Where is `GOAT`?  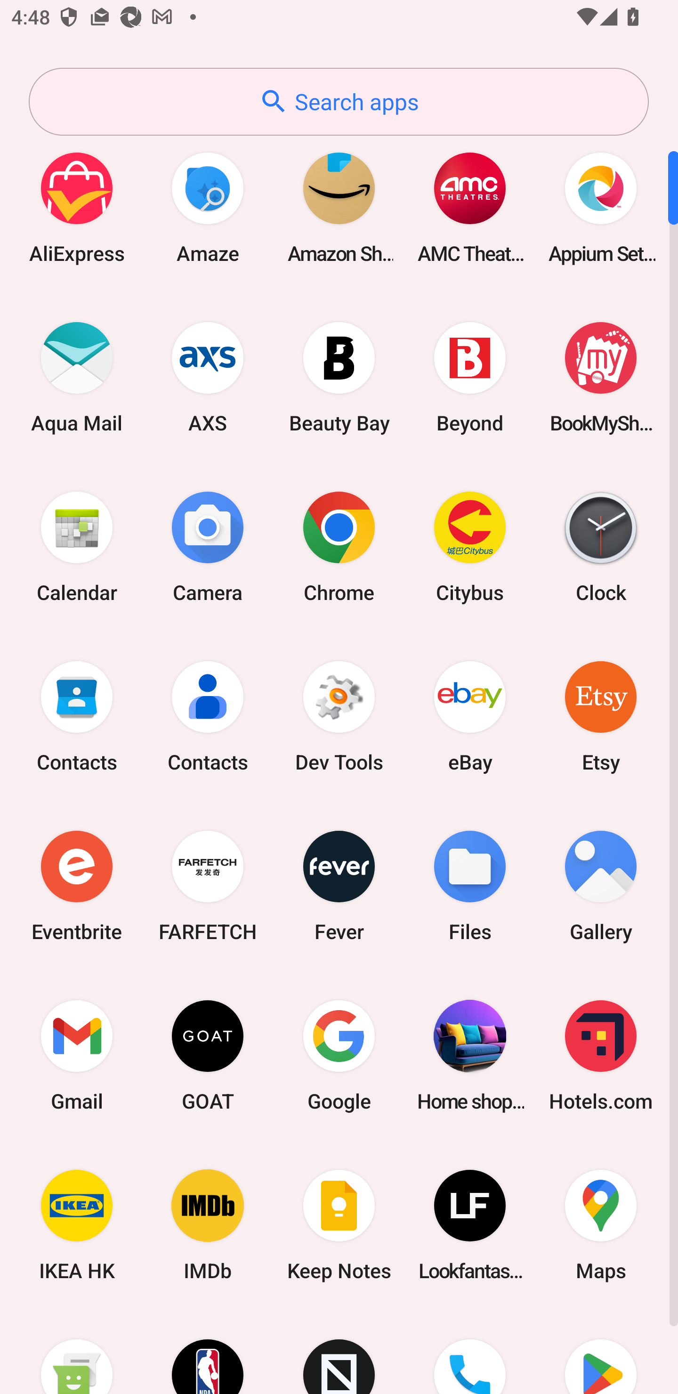 GOAT is located at coordinates (208, 1055).